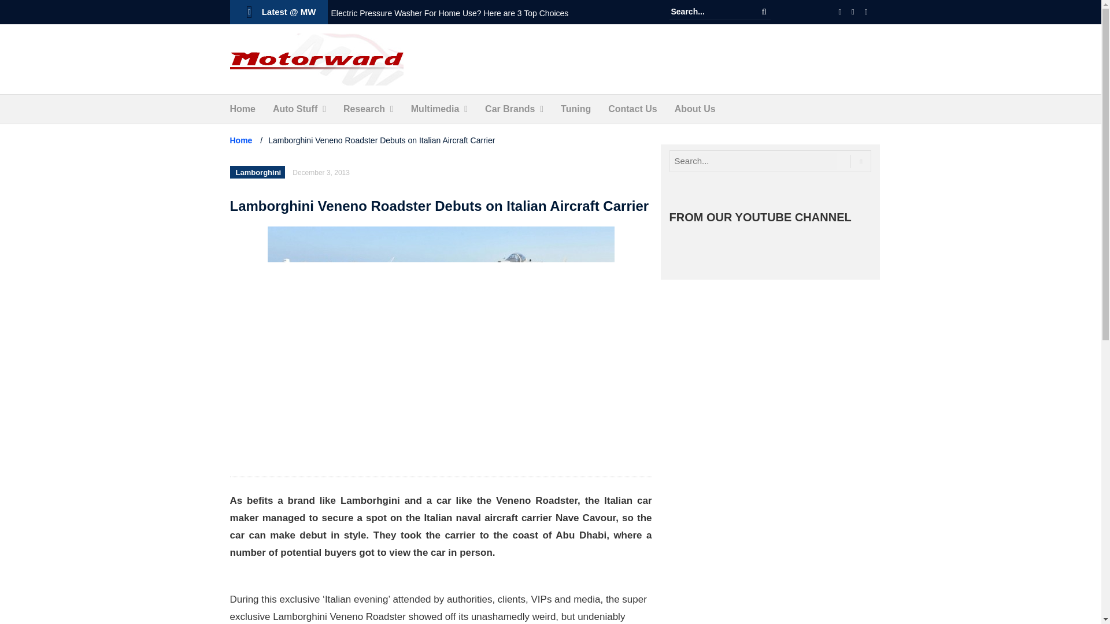 The width and height of the screenshot is (1110, 624). What do you see at coordinates (295, 109) in the screenshot?
I see `Auto Stuff` at bounding box center [295, 109].